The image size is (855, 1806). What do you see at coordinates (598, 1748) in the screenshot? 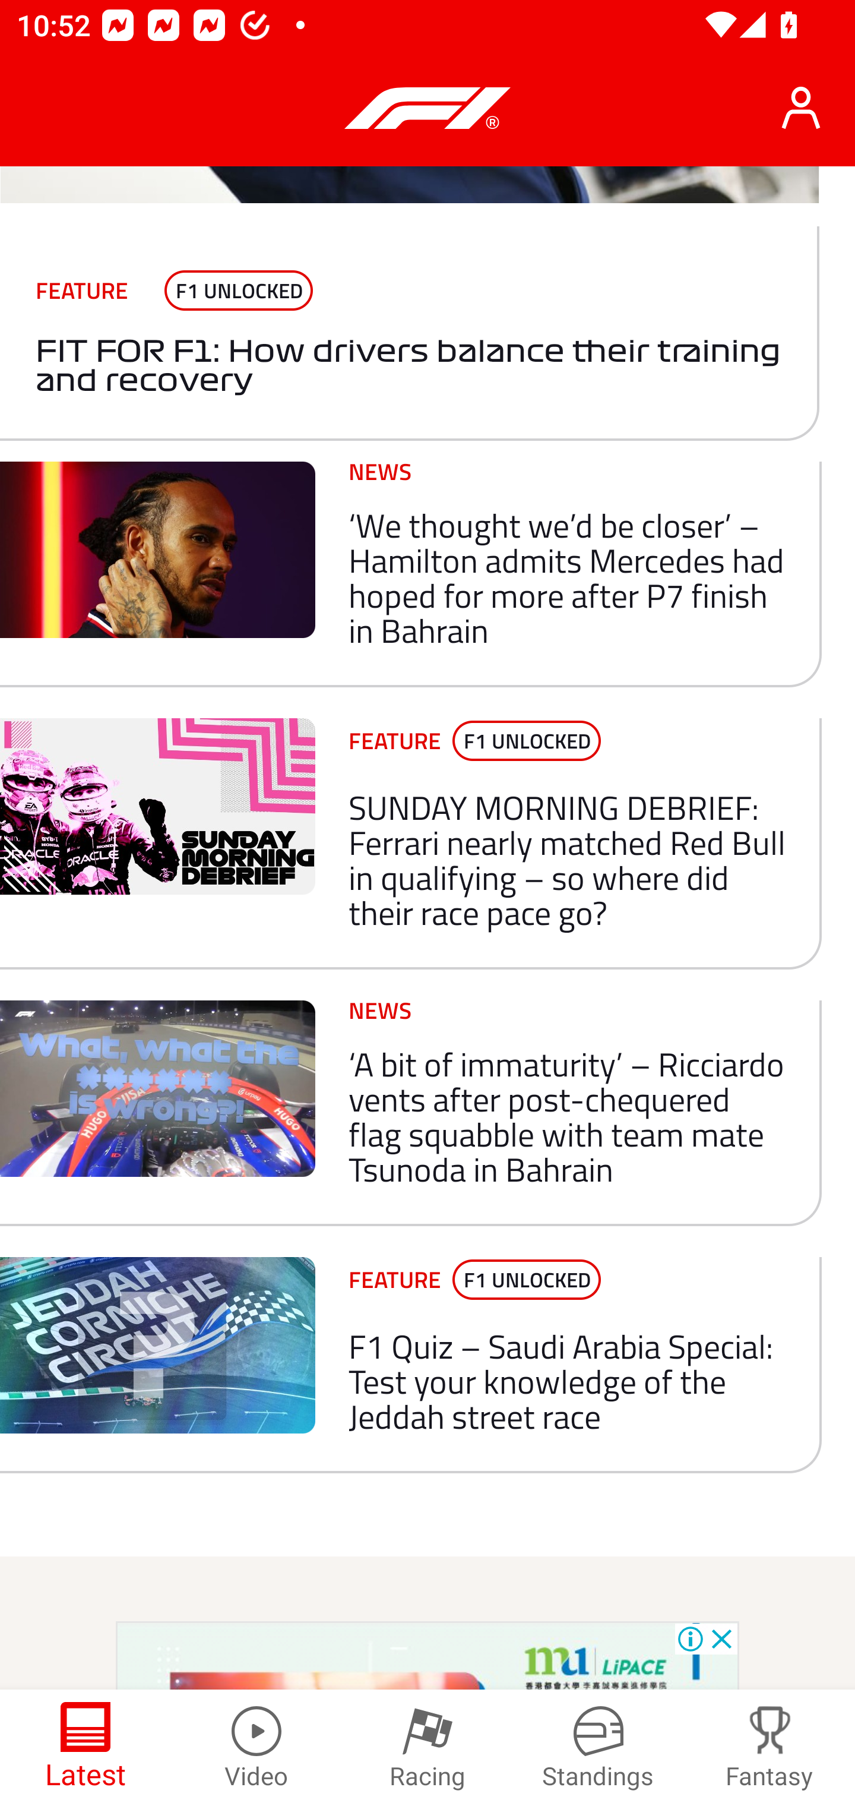
I see `Standings` at bounding box center [598, 1748].